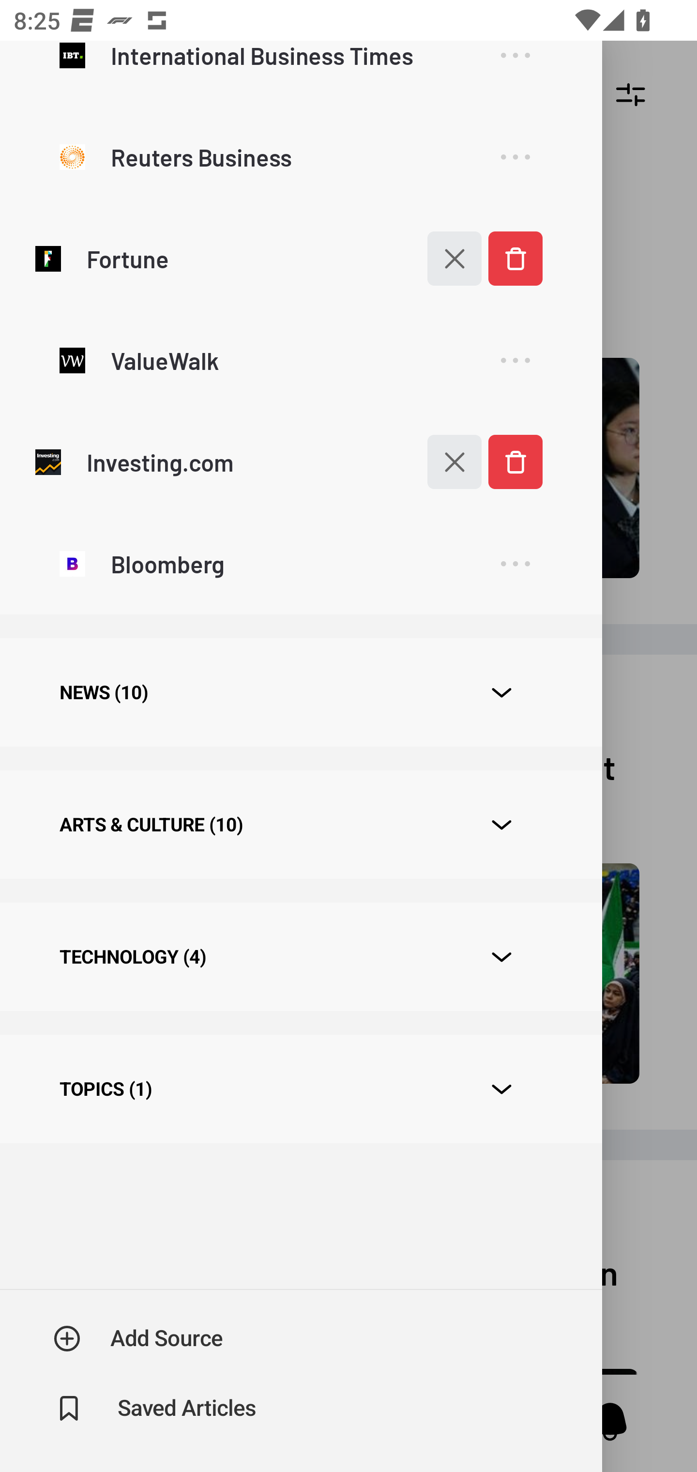 This screenshot has width=697, height=1472. What do you see at coordinates (301, 563) in the screenshot?
I see `Writer Logo Bloomberg More Options` at bounding box center [301, 563].